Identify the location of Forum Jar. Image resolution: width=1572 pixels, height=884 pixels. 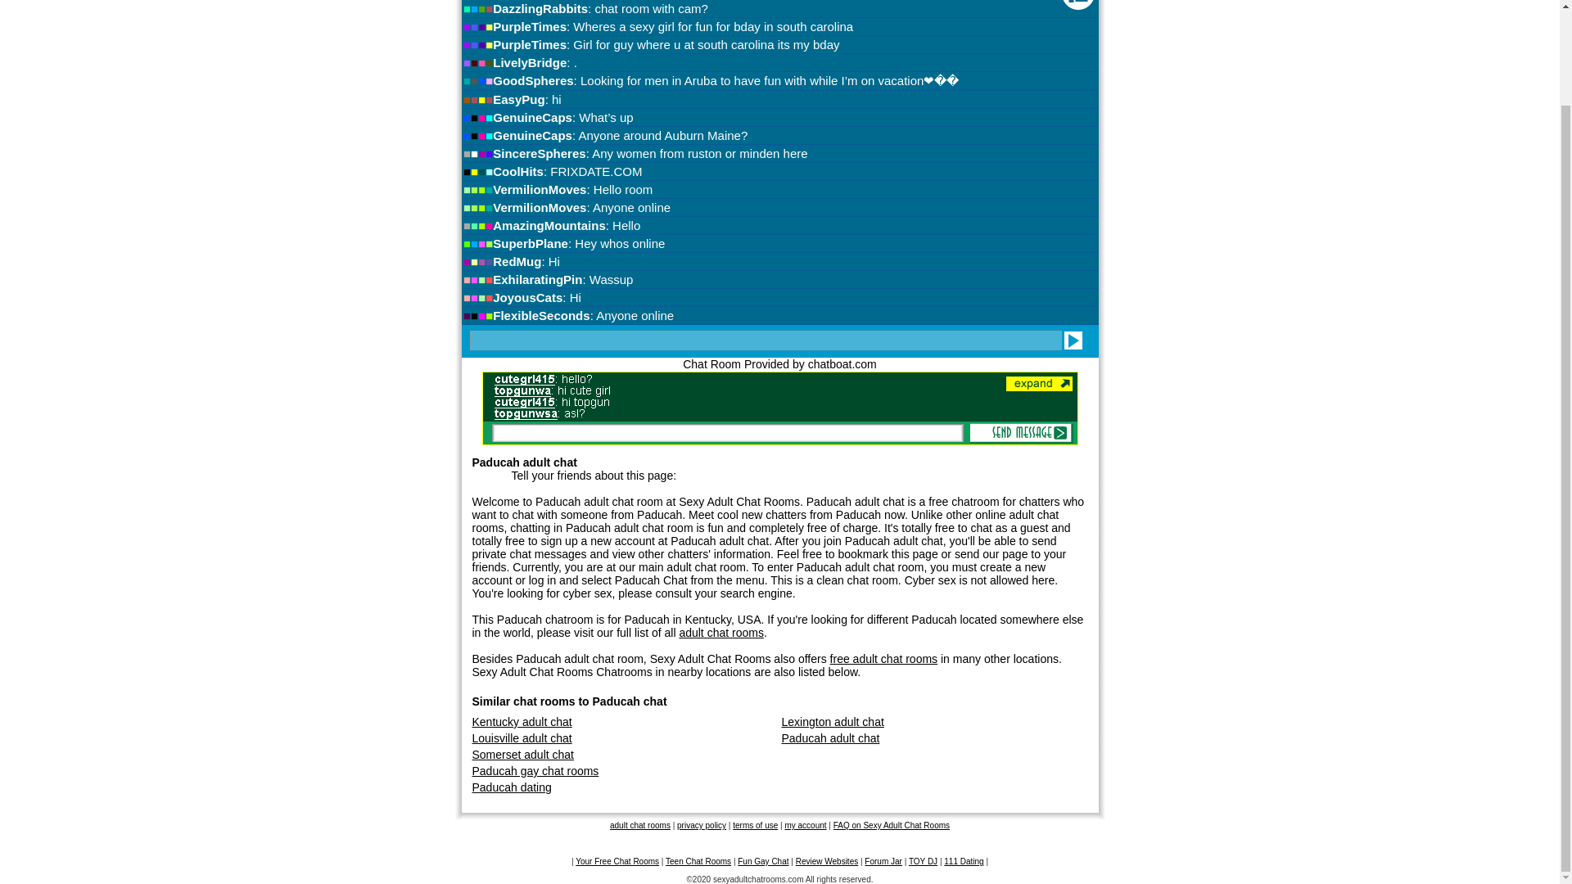
(883, 861).